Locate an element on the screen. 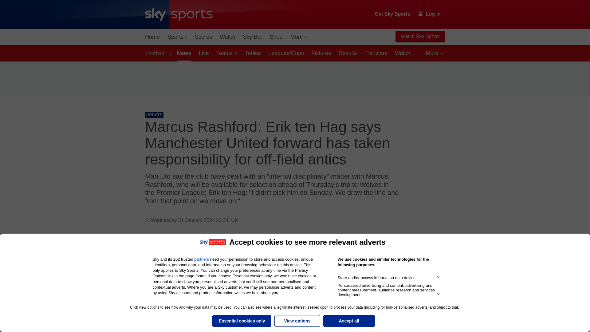 Image resolution: width=590 pixels, height=332 pixels. Sports is located at coordinates (177, 37).